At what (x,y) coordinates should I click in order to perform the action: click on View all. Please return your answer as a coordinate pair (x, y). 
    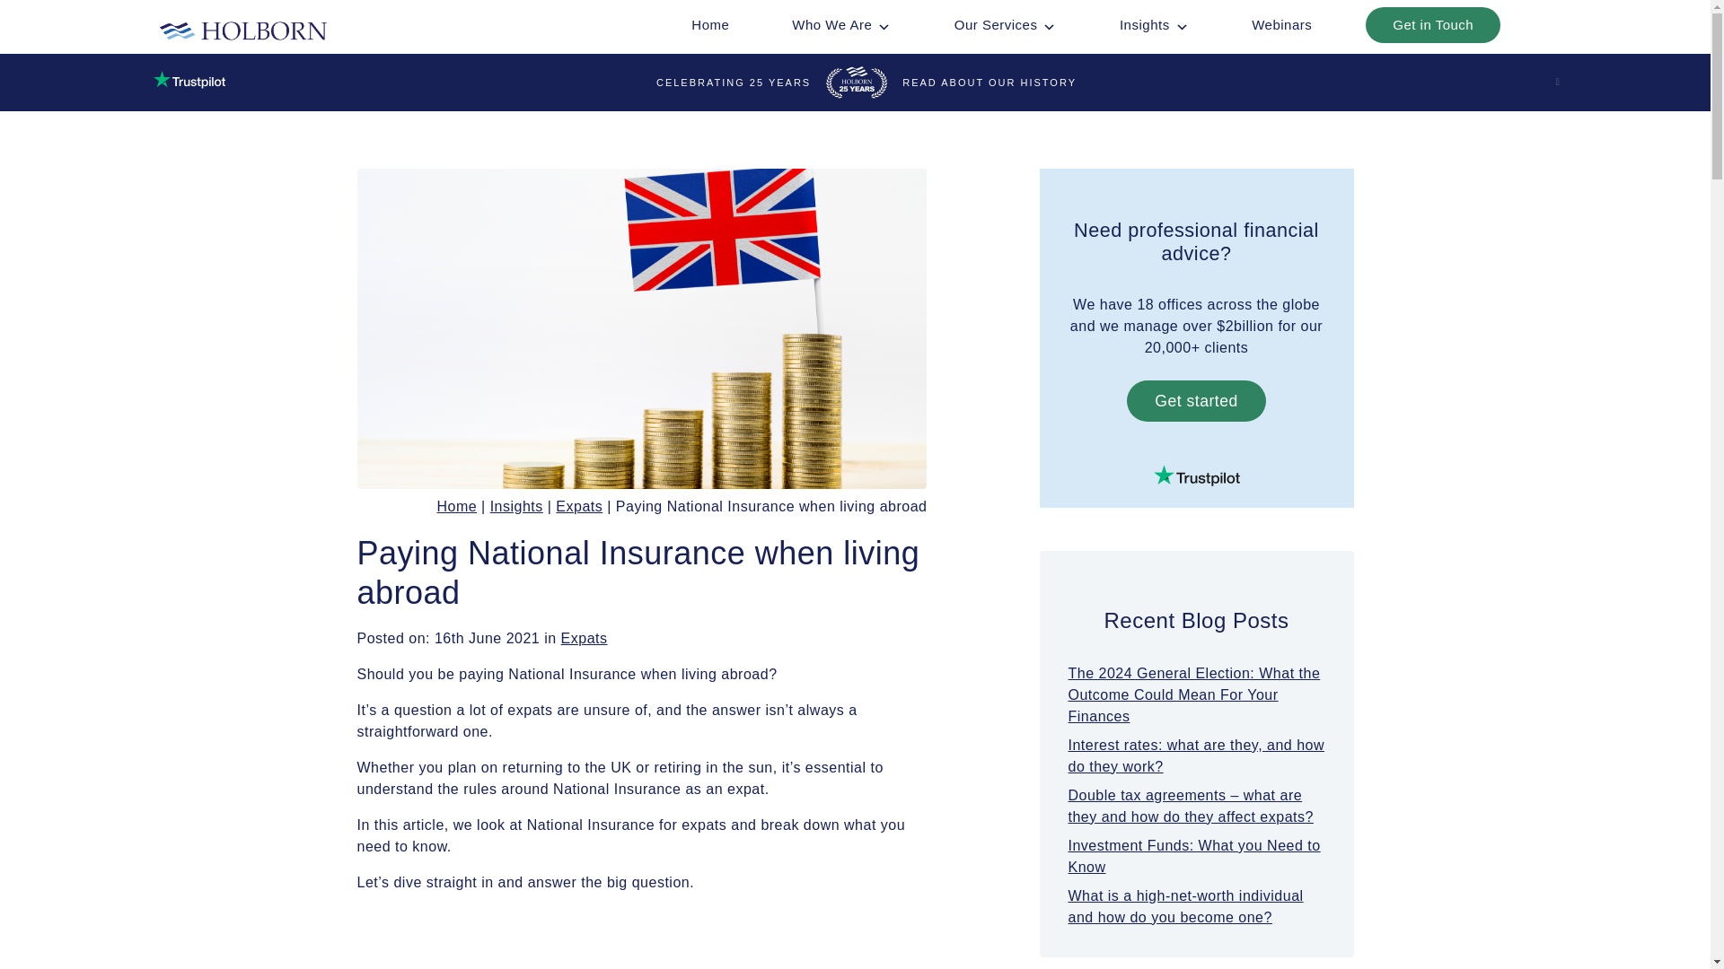
    Looking at the image, I should click on (585, 639).